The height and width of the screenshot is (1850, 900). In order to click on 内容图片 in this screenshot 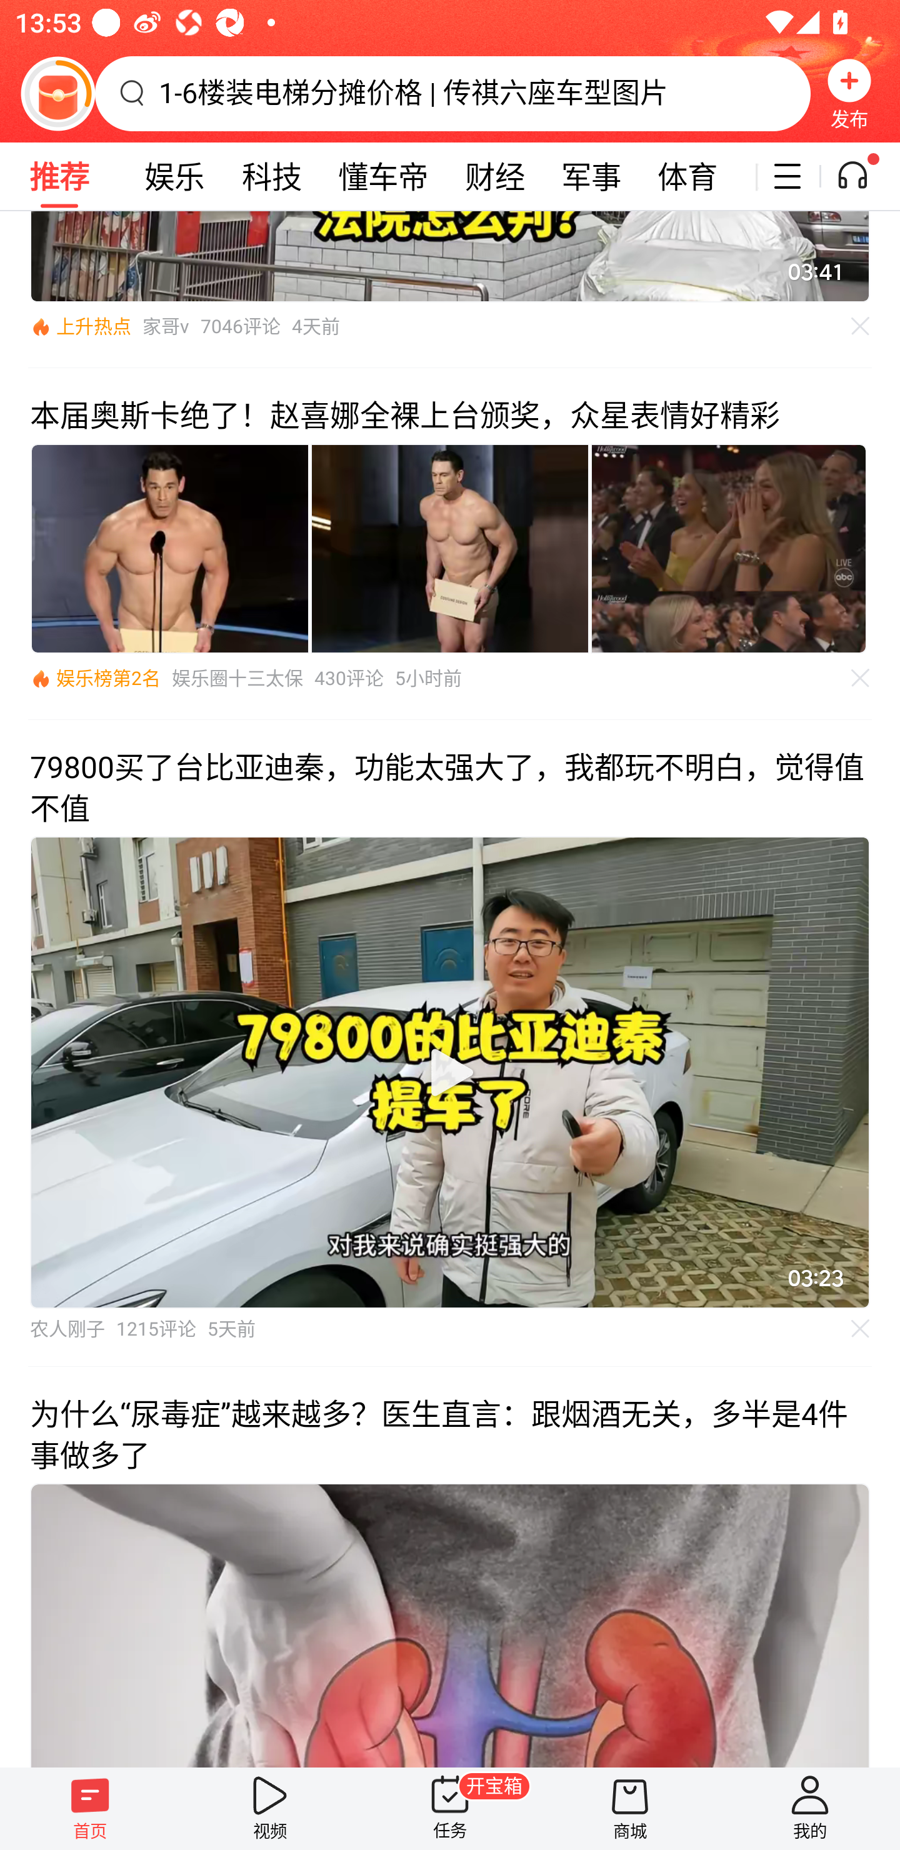, I will do `click(729, 549)`.